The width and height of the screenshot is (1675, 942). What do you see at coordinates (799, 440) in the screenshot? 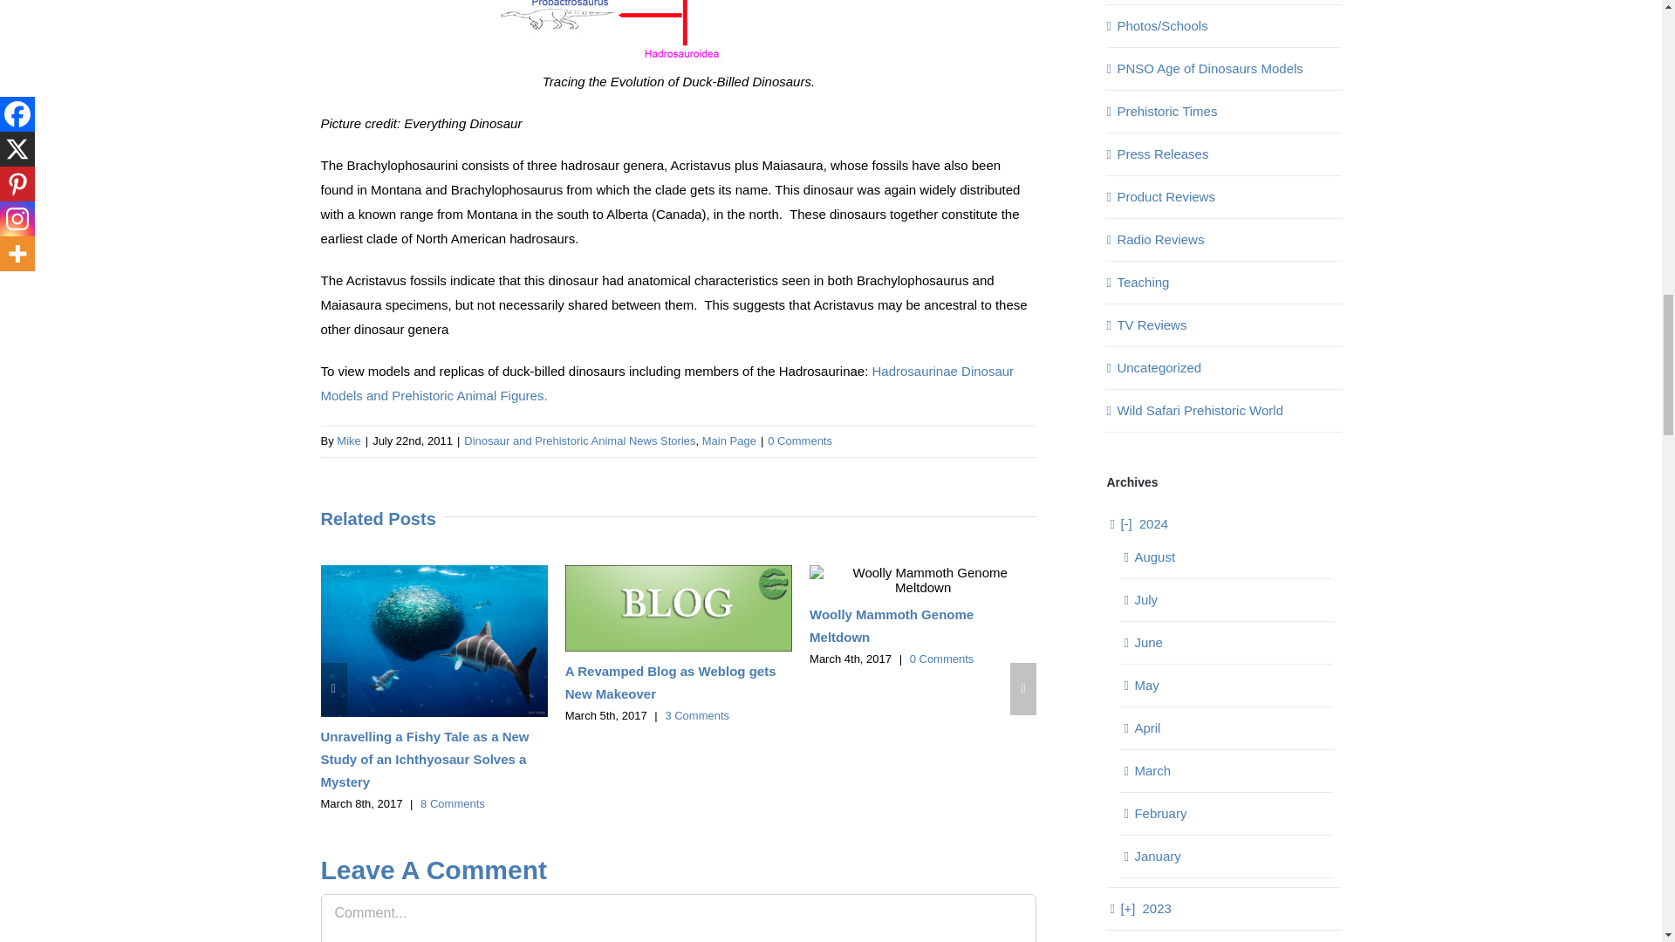
I see `0 Comments` at bounding box center [799, 440].